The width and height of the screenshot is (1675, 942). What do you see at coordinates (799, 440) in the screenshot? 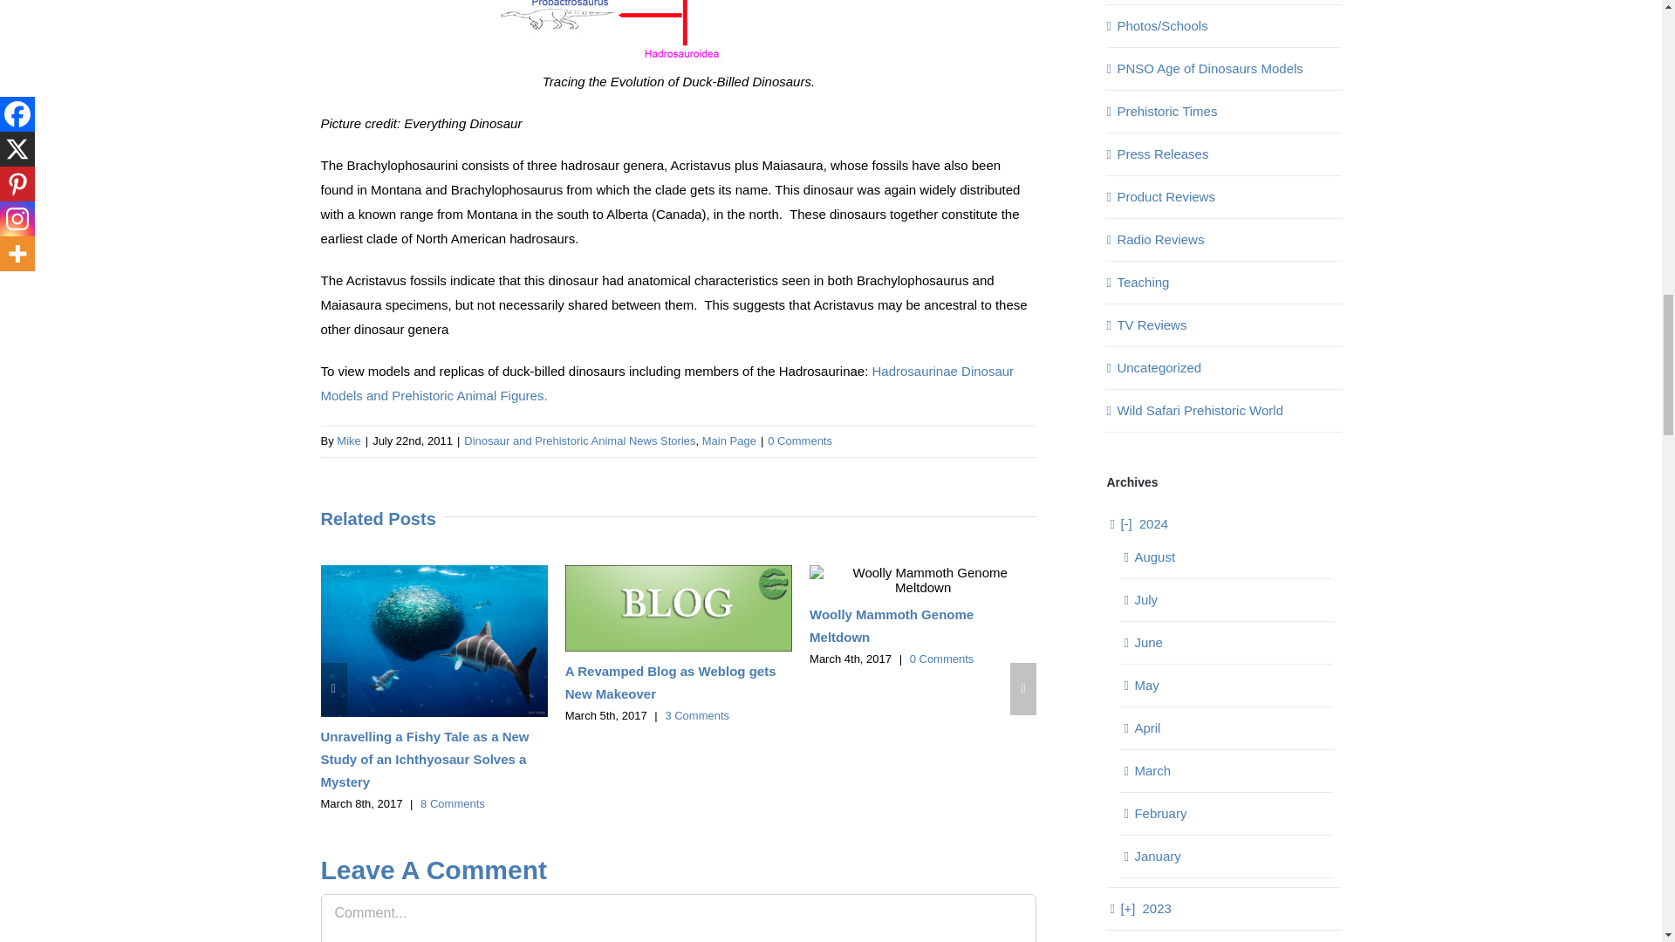
I see `0 Comments` at bounding box center [799, 440].